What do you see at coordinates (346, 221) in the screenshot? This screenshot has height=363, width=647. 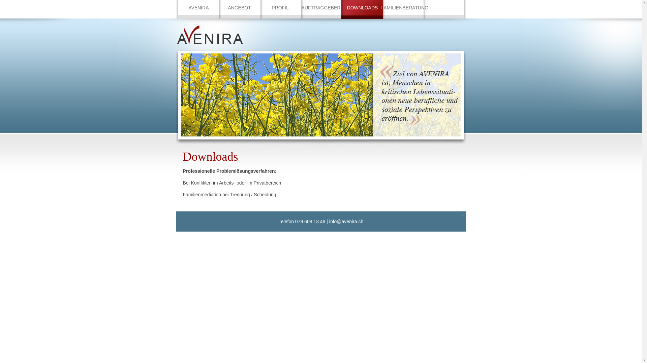 I see `info@avenira.ch` at bounding box center [346, 221].